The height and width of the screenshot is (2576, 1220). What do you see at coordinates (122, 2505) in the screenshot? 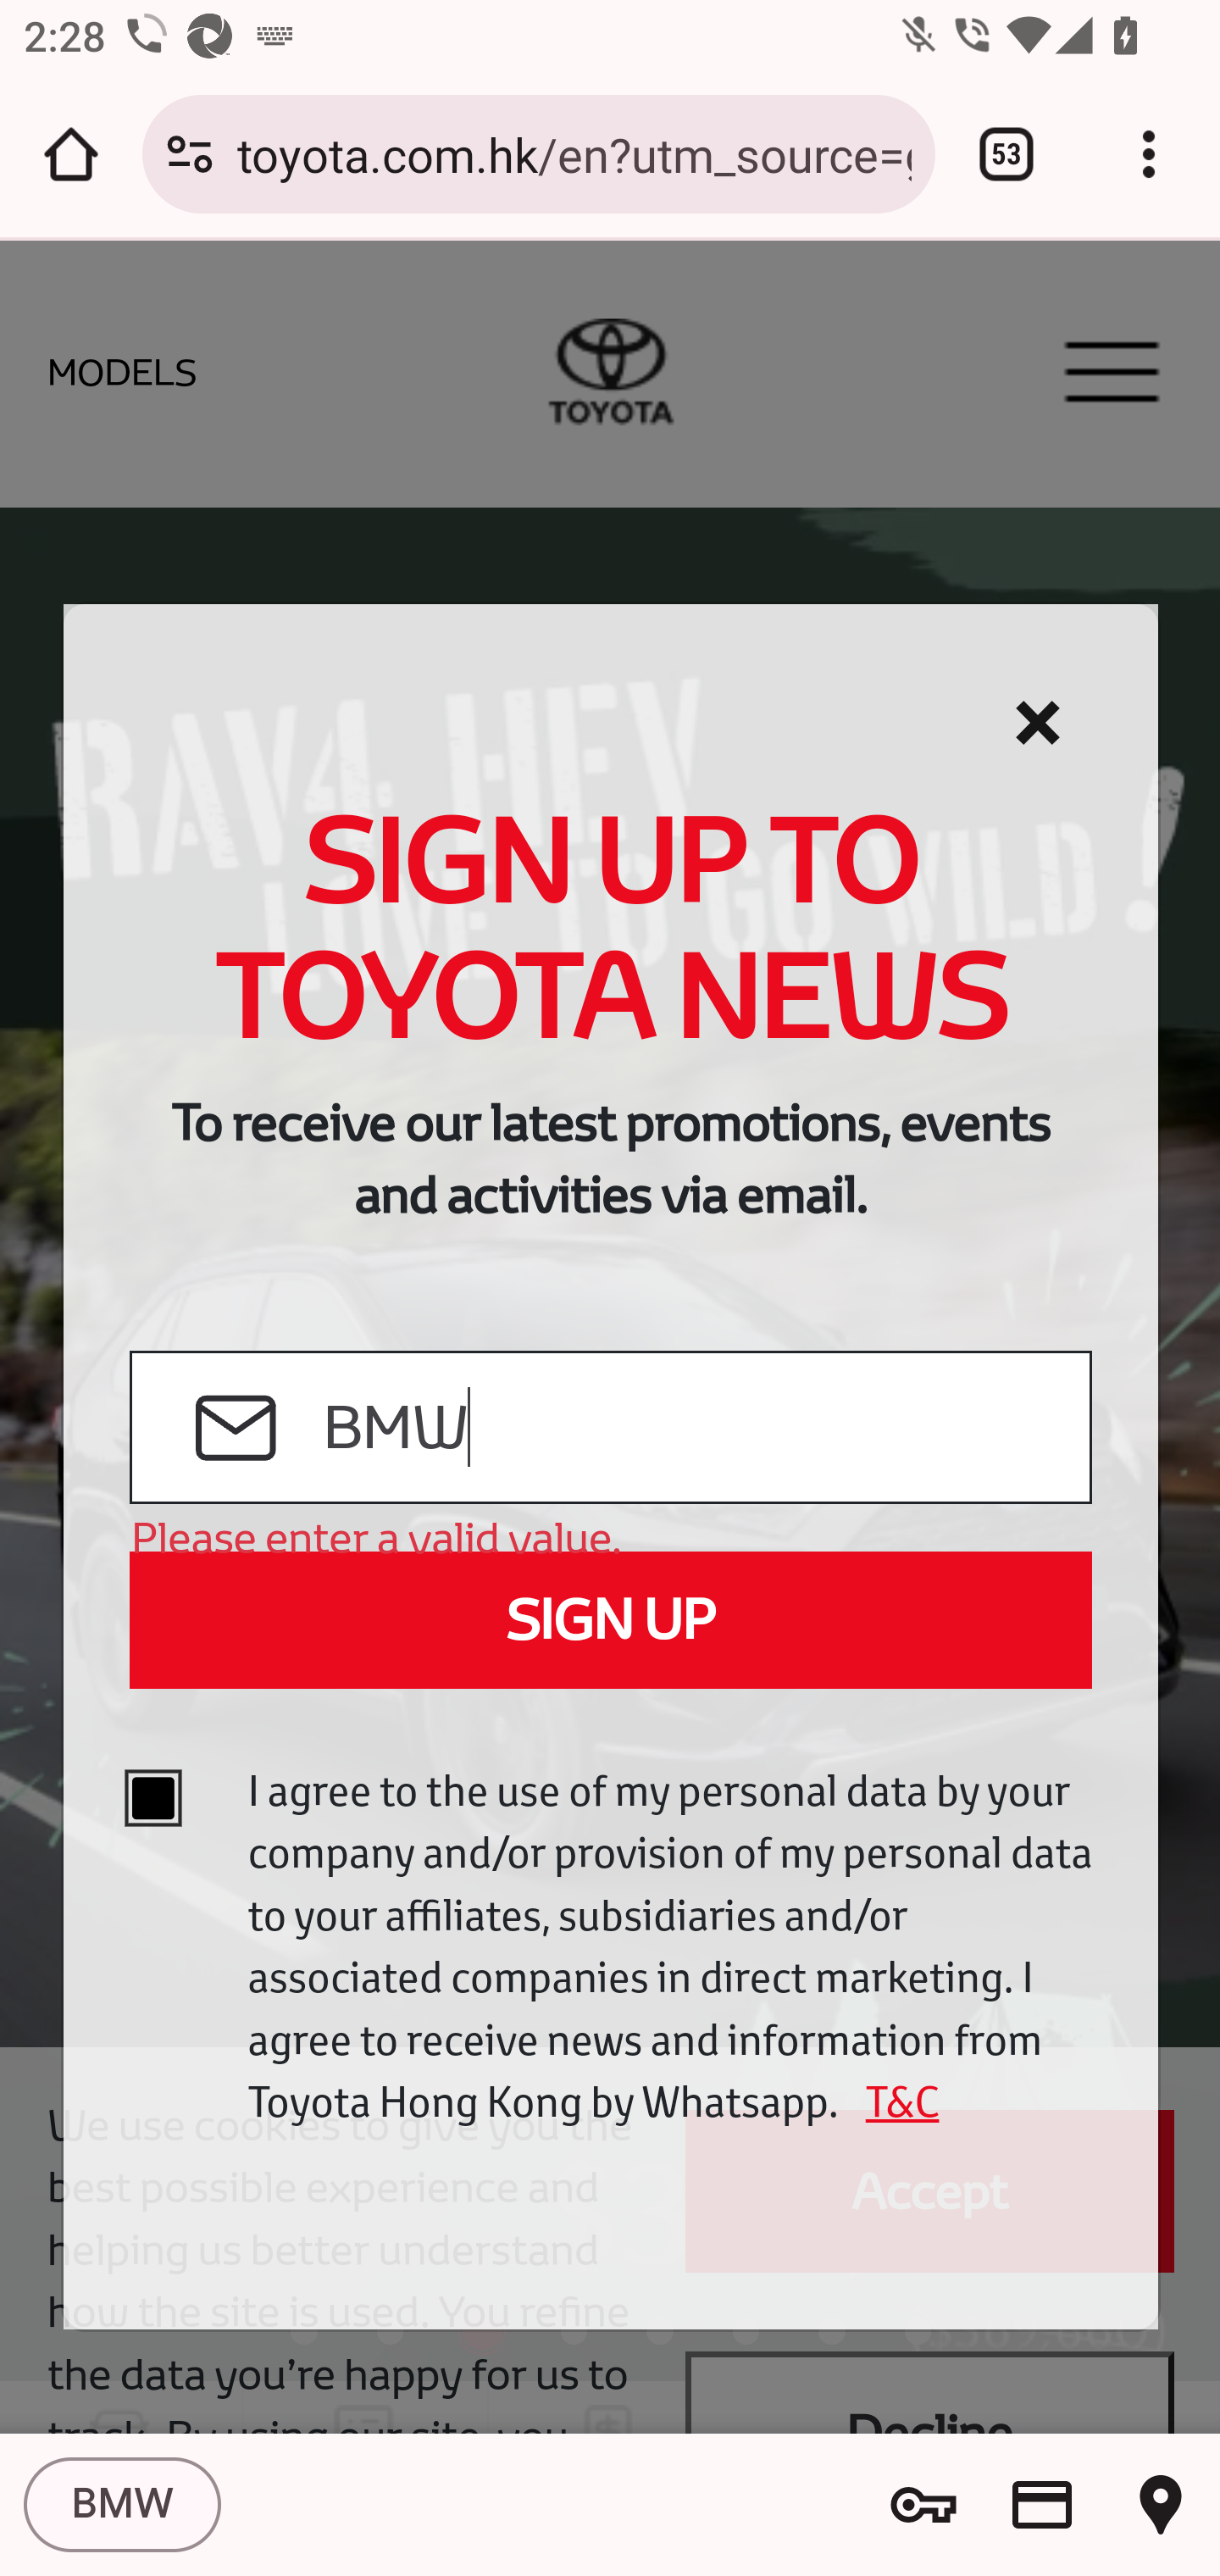
I see `BMW` at bounding box center [122, 2505].